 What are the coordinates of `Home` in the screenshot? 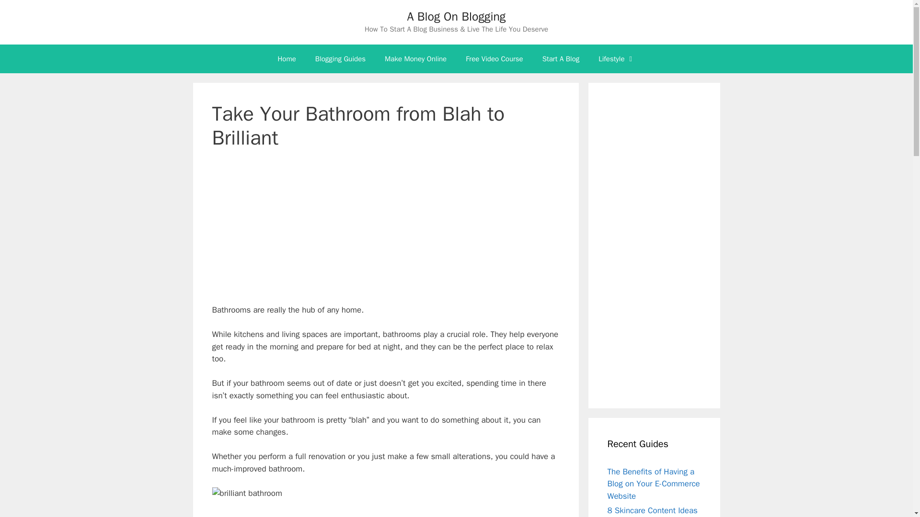 It's located at (287, 58).